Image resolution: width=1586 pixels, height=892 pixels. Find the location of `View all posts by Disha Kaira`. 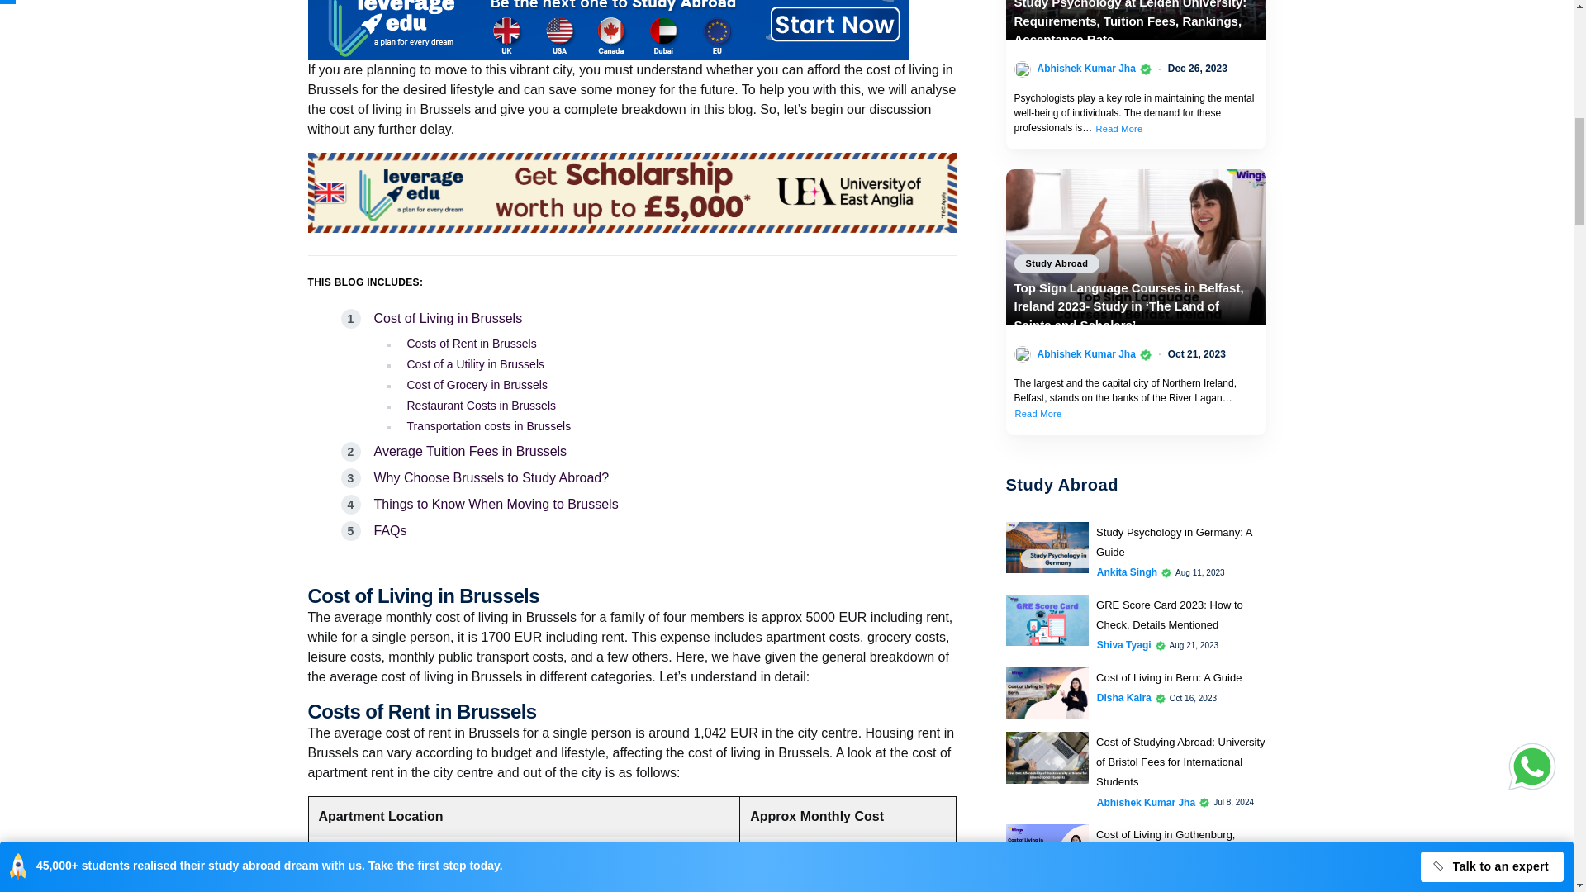

View all posts by Disha Kaira is located at coordinates (1123, 697).